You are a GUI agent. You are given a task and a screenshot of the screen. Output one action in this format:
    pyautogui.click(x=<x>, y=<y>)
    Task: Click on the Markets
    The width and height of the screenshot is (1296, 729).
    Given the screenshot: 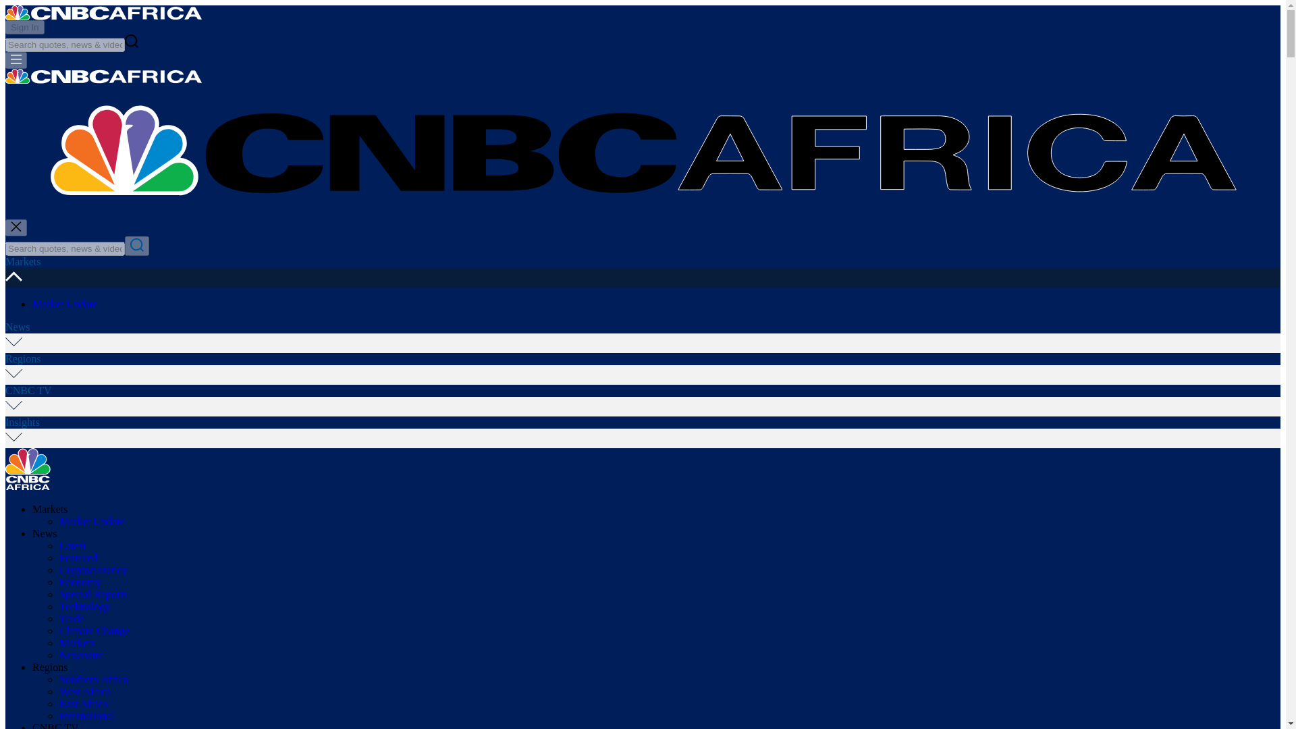 What is the action you would take?
    pyautogui.click(x=22, y=262)
    